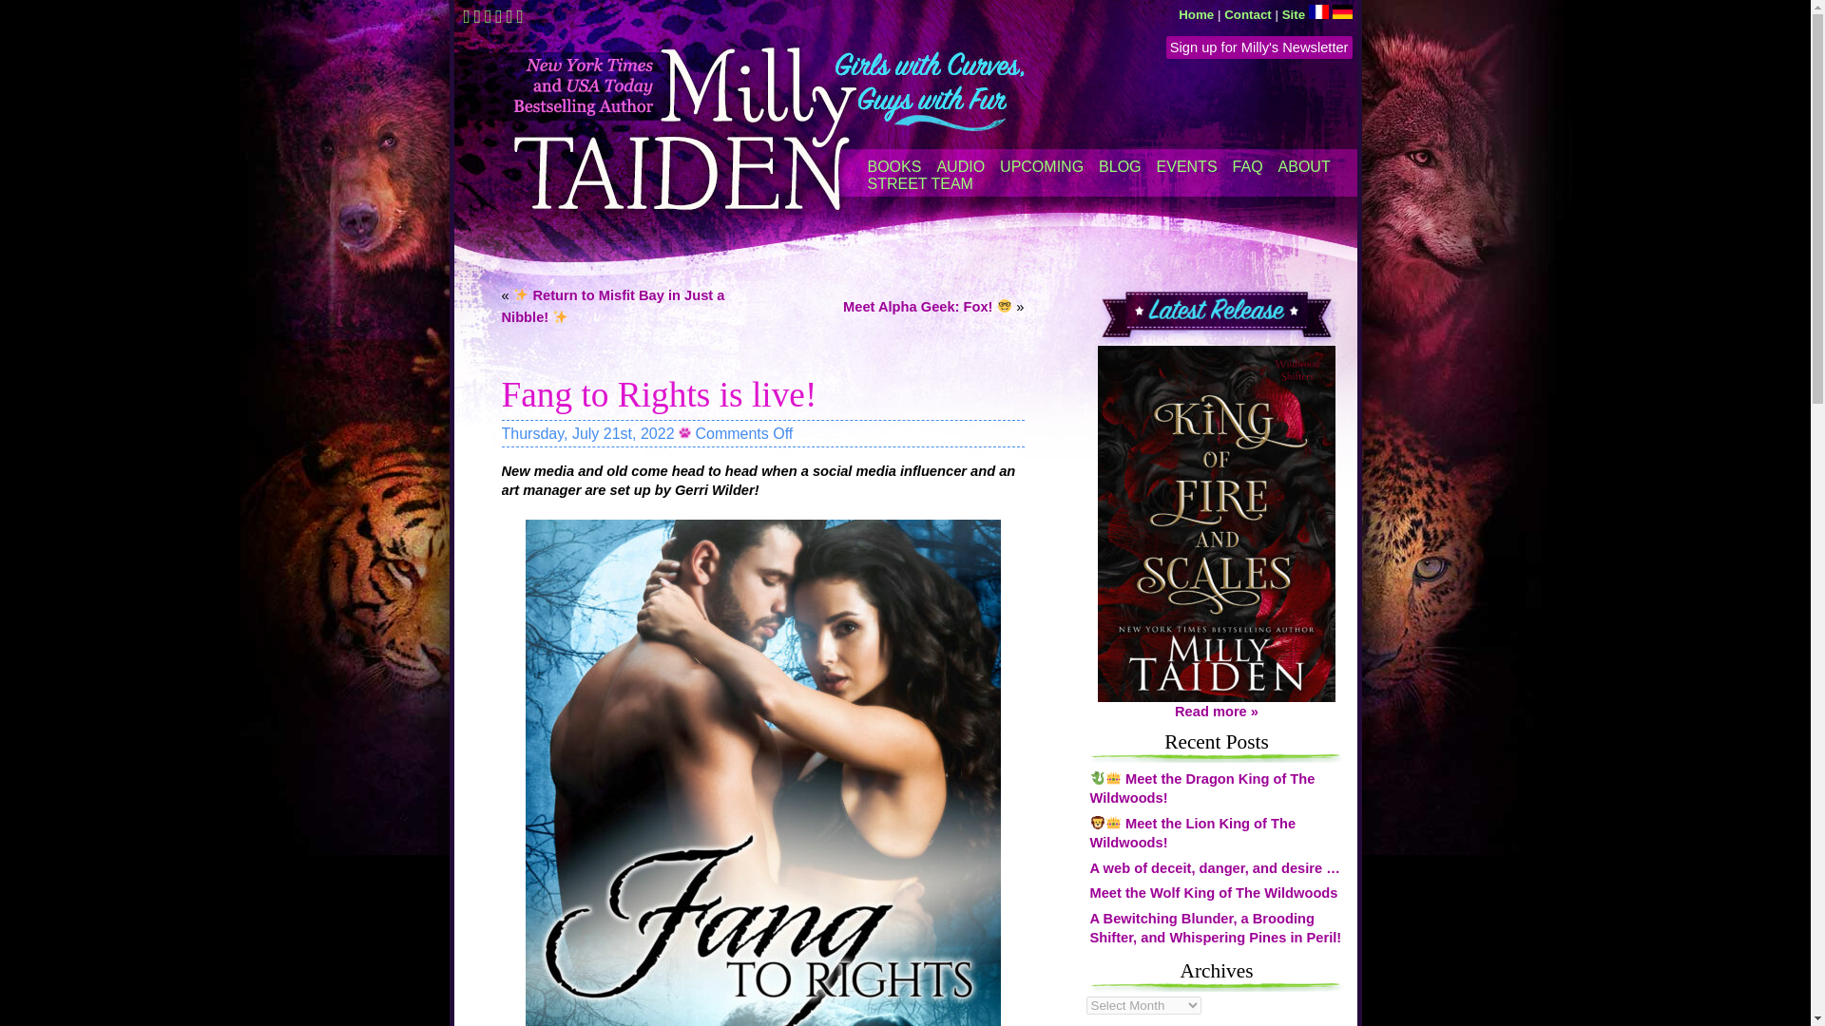 This screenshot has width=1825, height=1026. What do you see at coordinates (960, 167) in the screenshot?
I see `AUDIO` at bounding box center [960, 167].